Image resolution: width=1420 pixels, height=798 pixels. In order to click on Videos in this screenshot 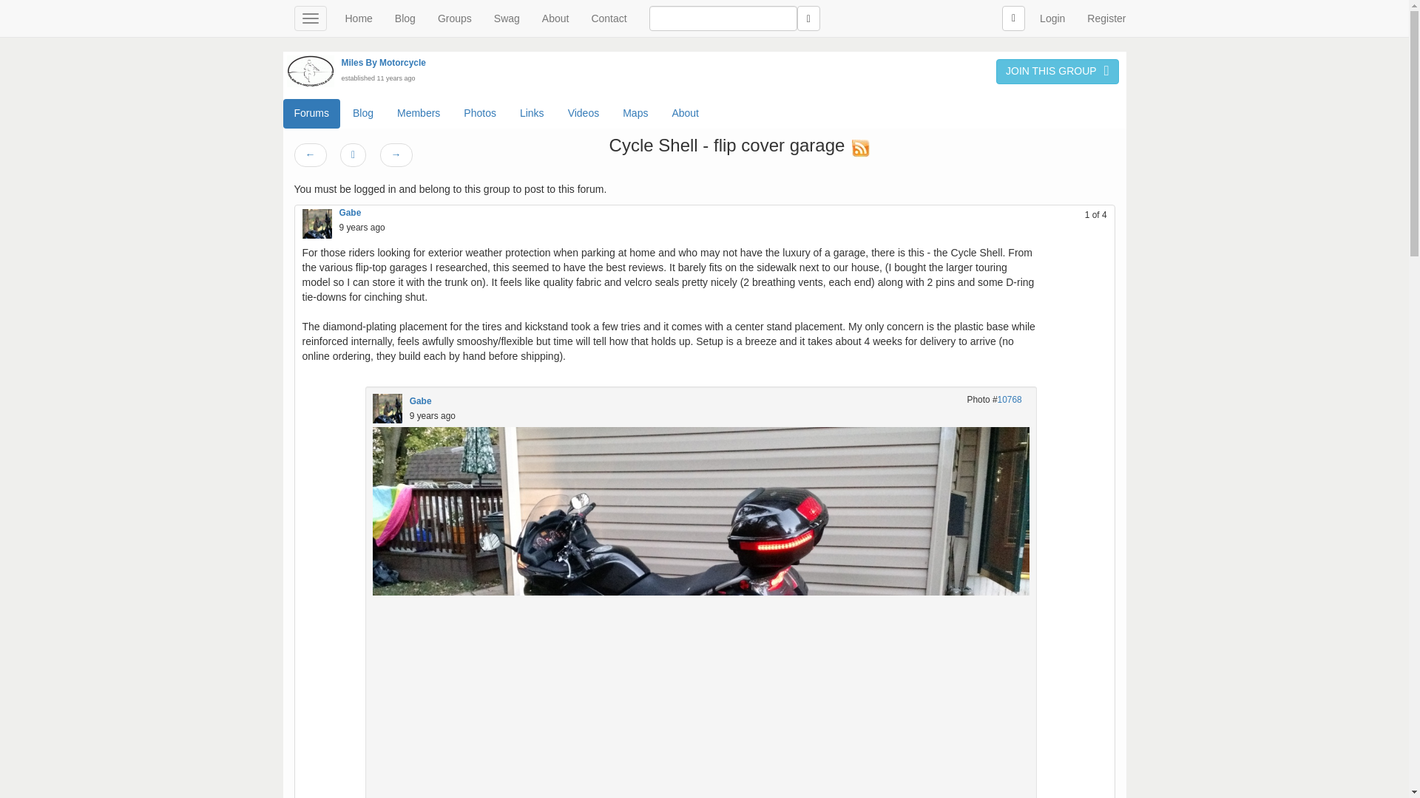, I will do `click(583, 113)`.